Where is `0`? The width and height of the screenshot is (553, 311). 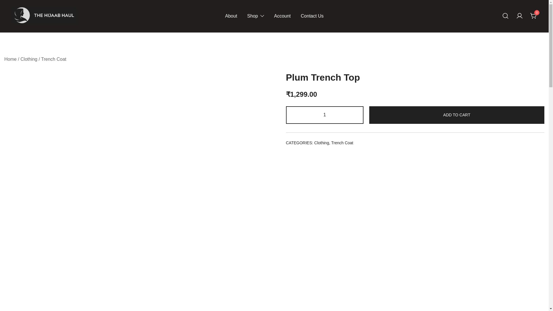
0 is located at coordinates (533, 16).